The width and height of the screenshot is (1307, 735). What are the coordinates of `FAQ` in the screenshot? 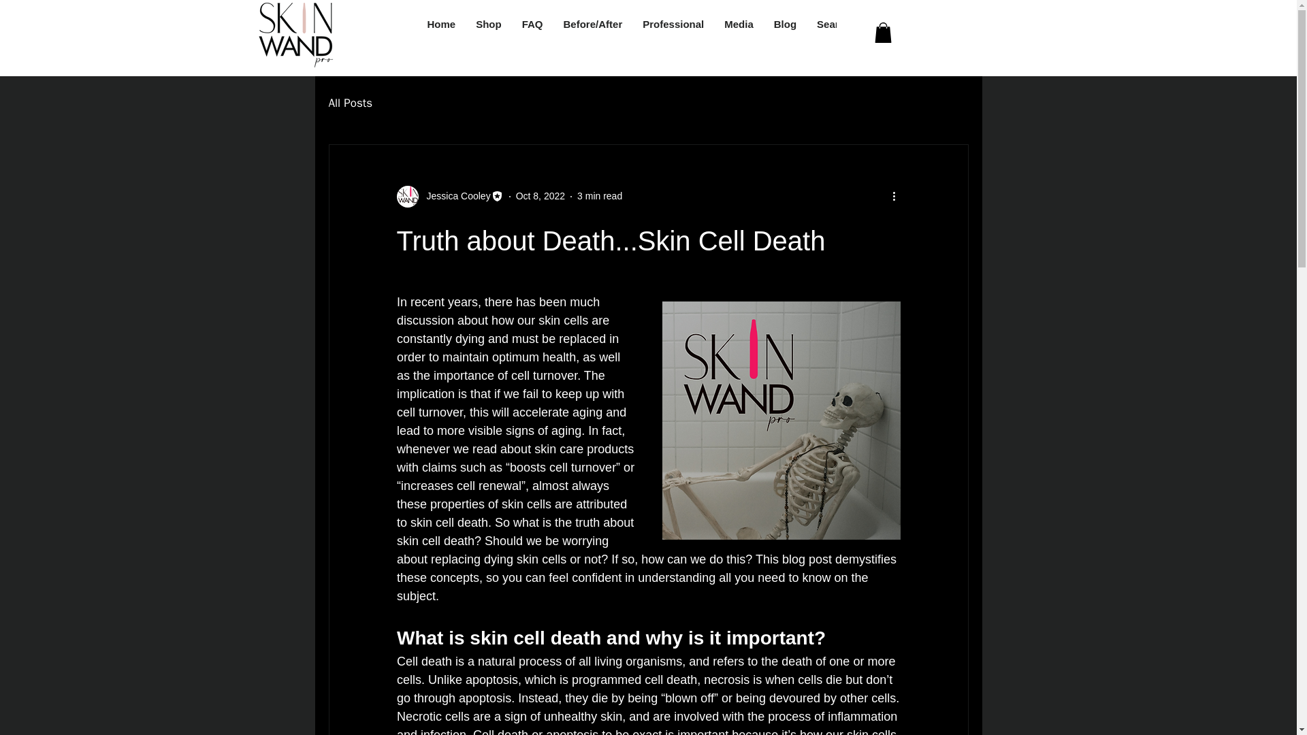 It's located at (532, 33).